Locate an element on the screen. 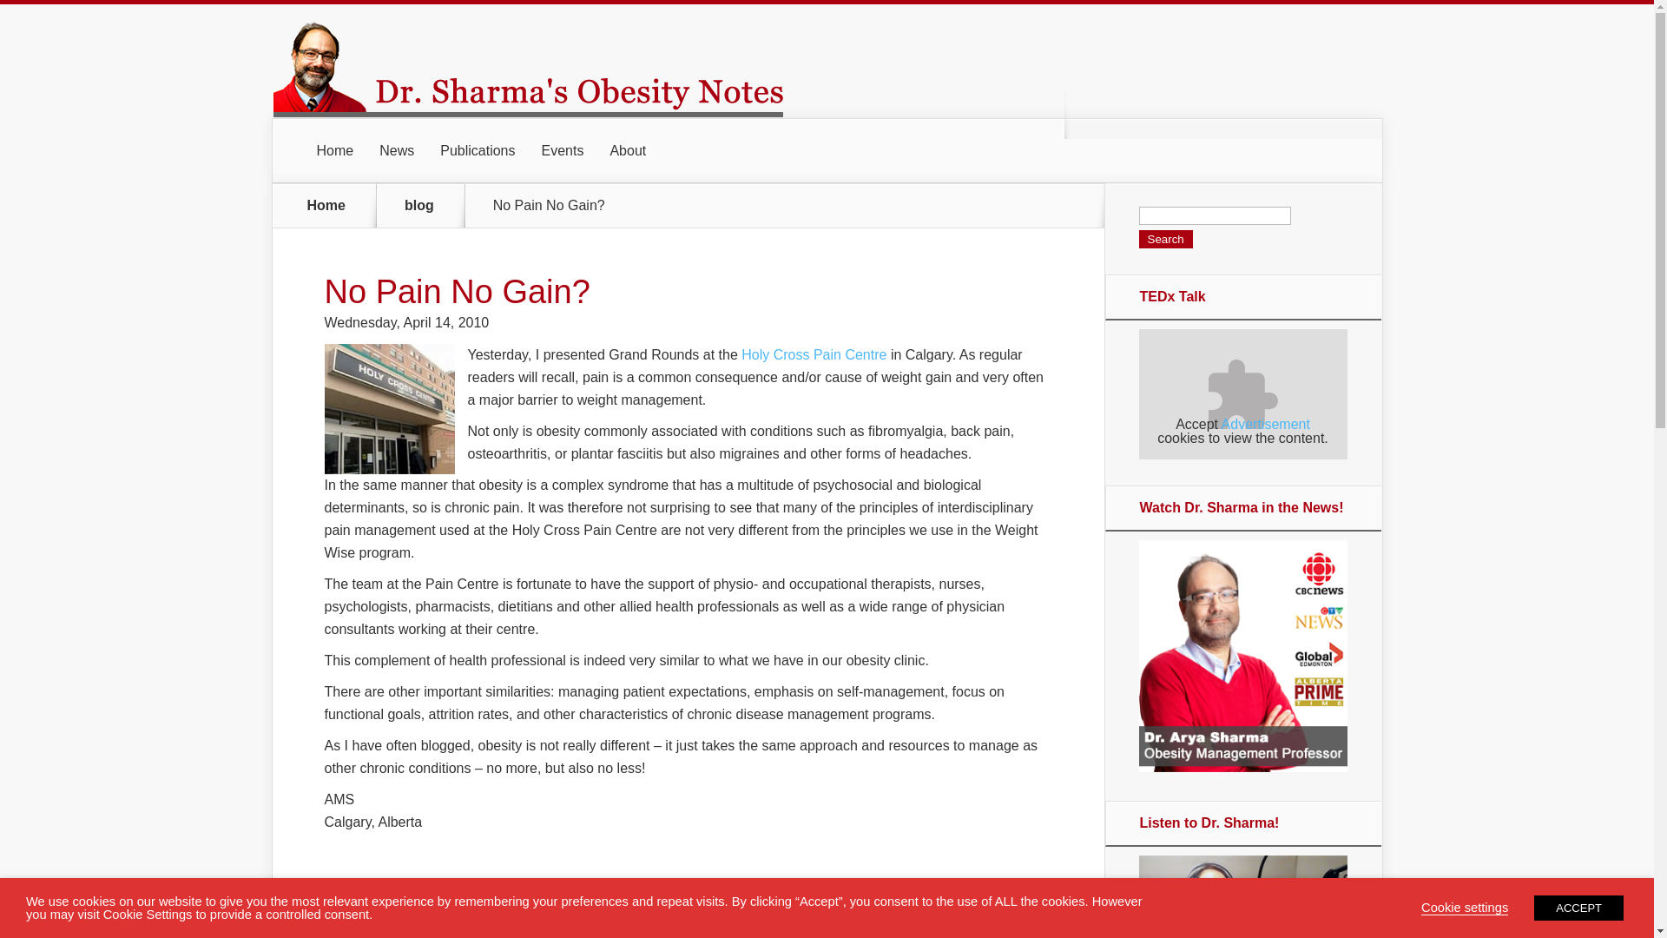 The width and height of the screenshot is (1667, 938). Publications is located at coordinates (478, 151).